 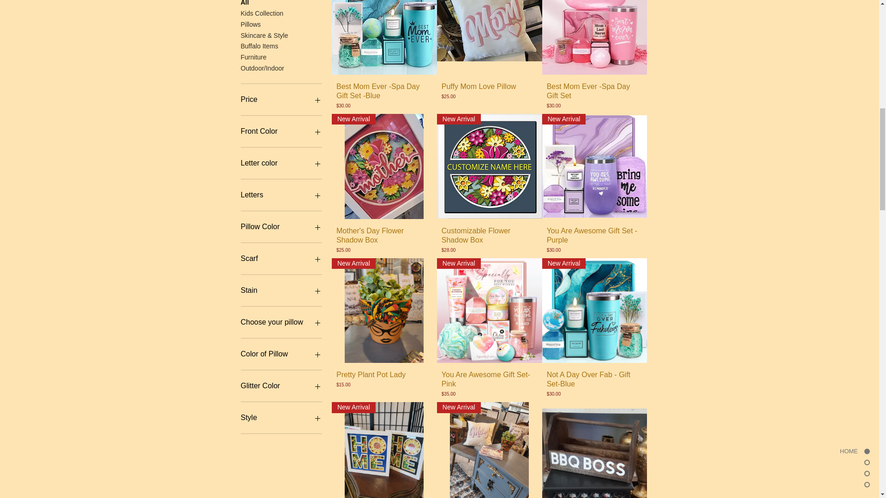 I want to click on Scarf, so click(x=281, y=258).